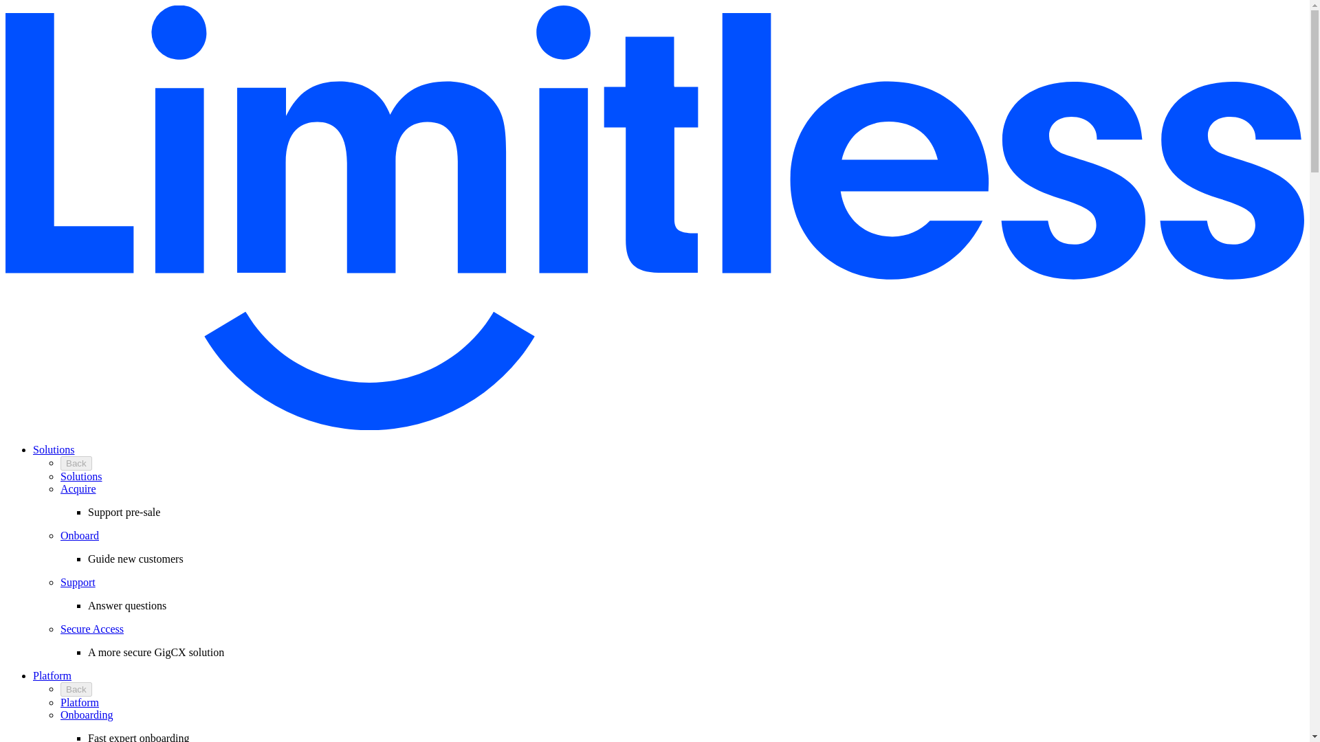  I want to click on Platform, so click(52, 676).